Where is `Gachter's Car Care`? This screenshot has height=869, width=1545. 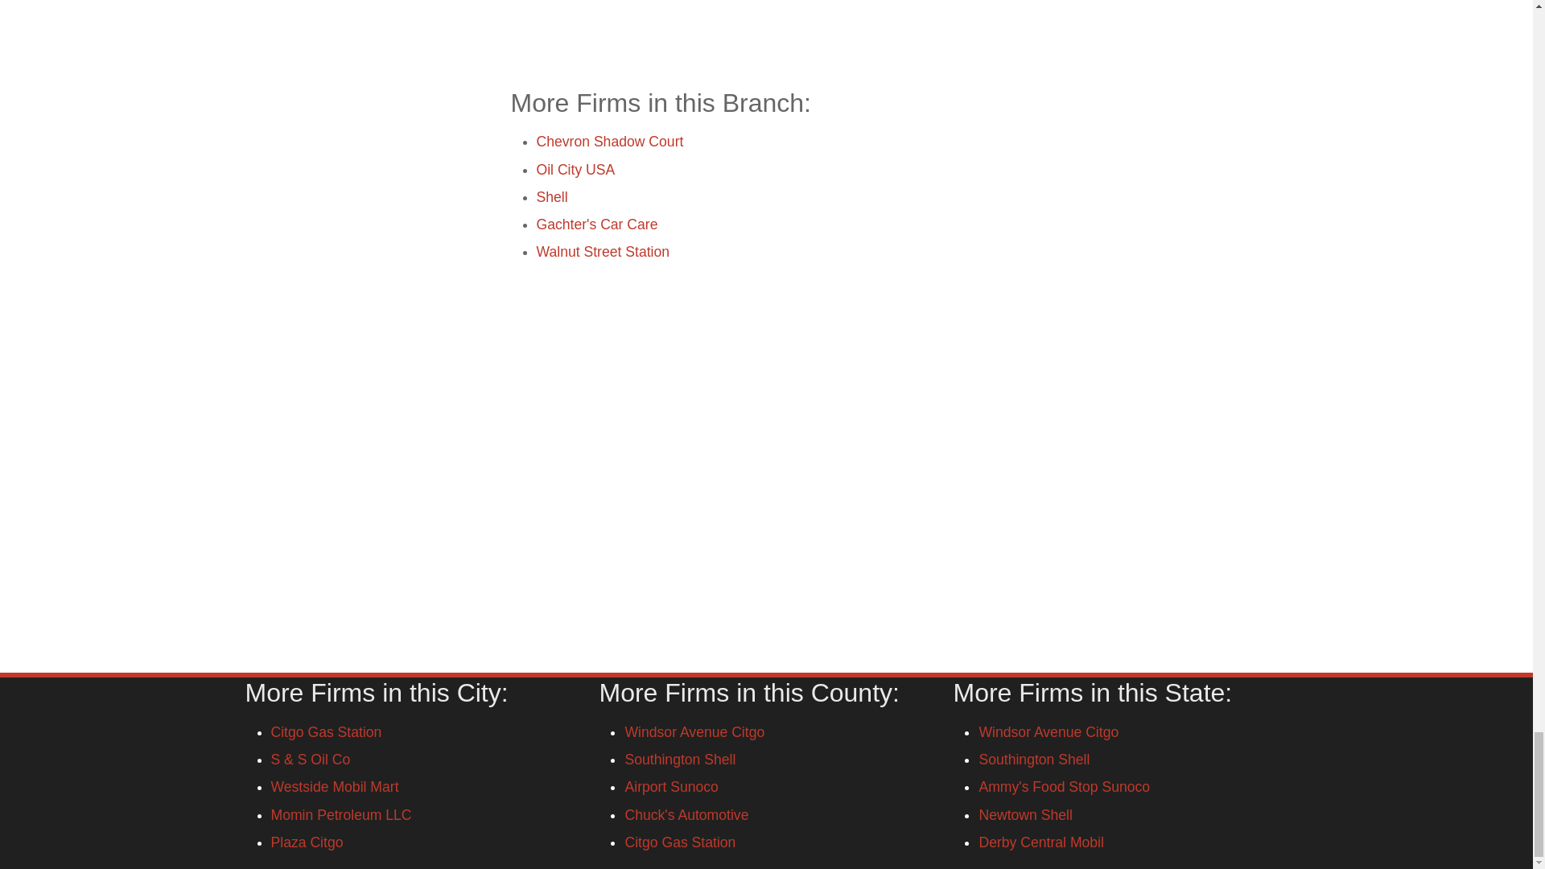
Gachter's Car Care is located at coordinates (597, 224).